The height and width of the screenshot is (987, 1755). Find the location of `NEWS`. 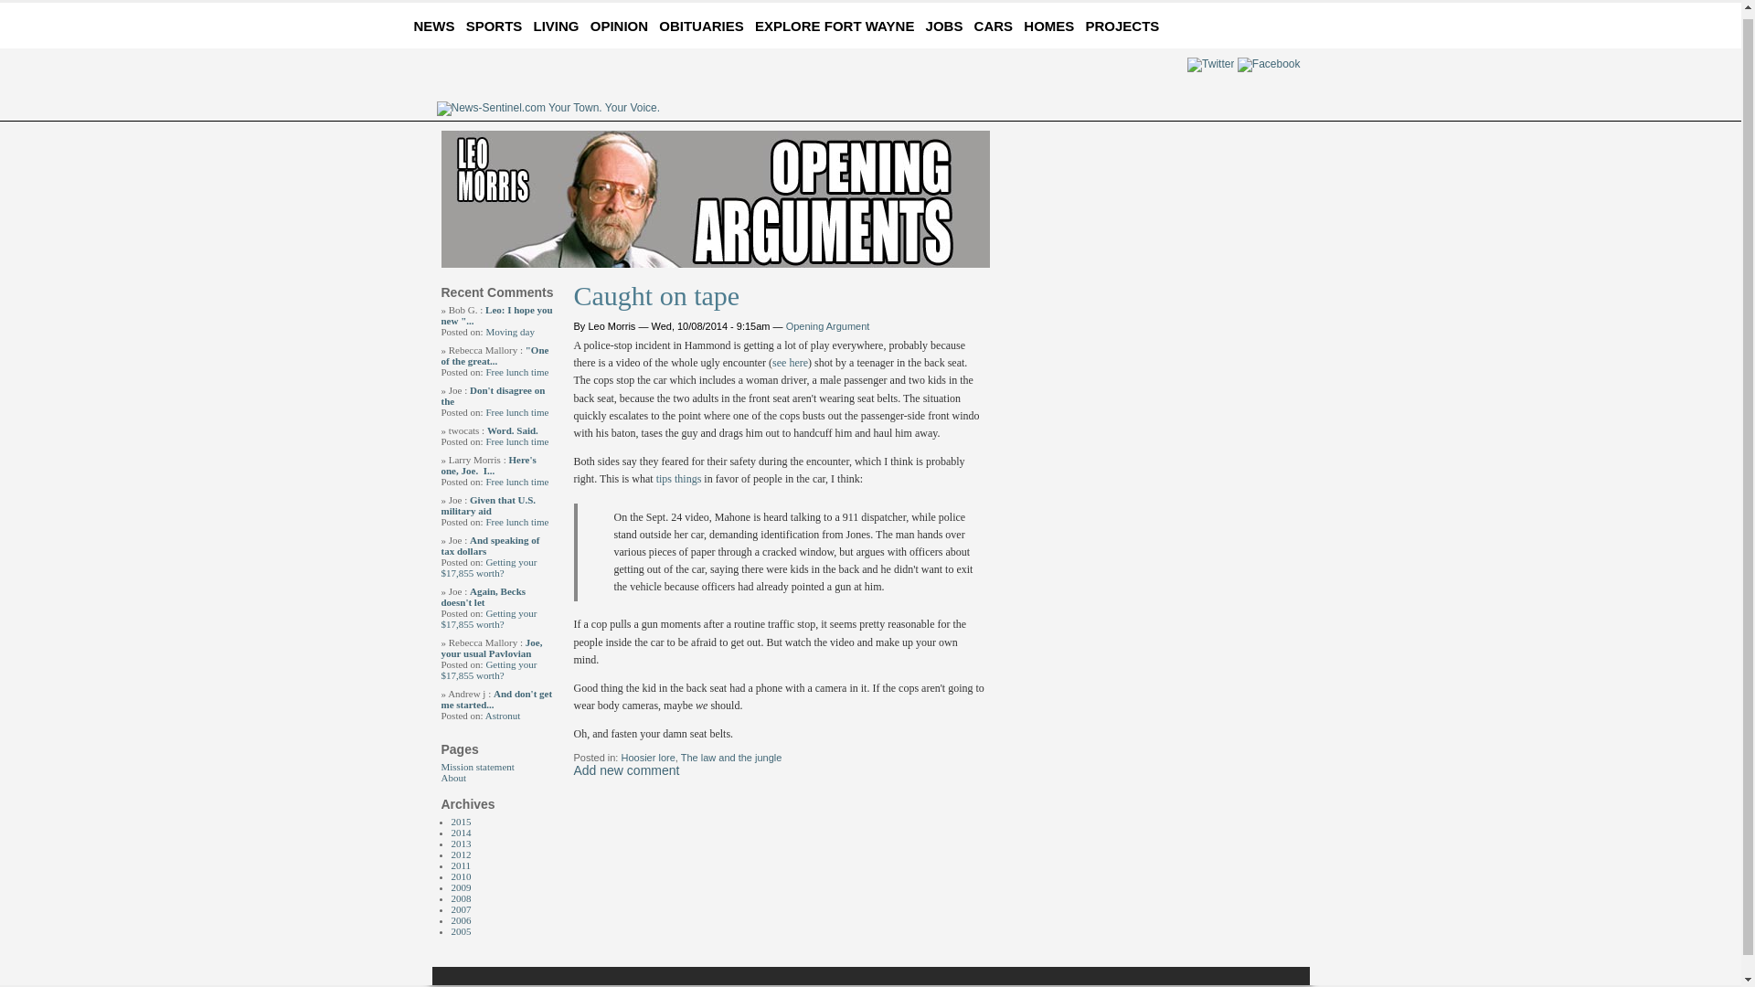

NEWS is located at coordinates (437, 26).